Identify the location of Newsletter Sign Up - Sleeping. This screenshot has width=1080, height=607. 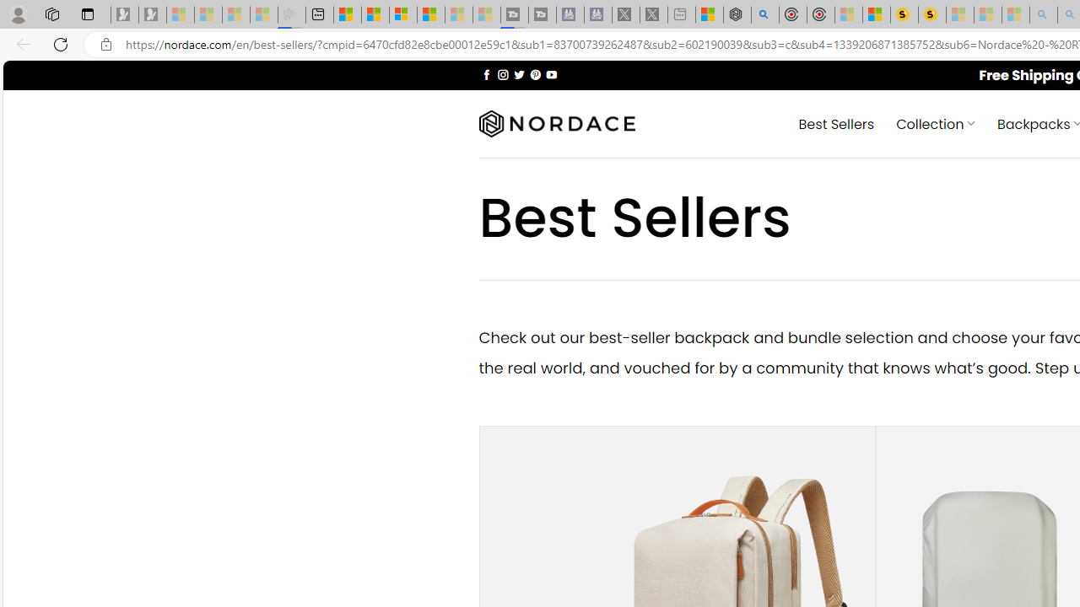
(153, 15).